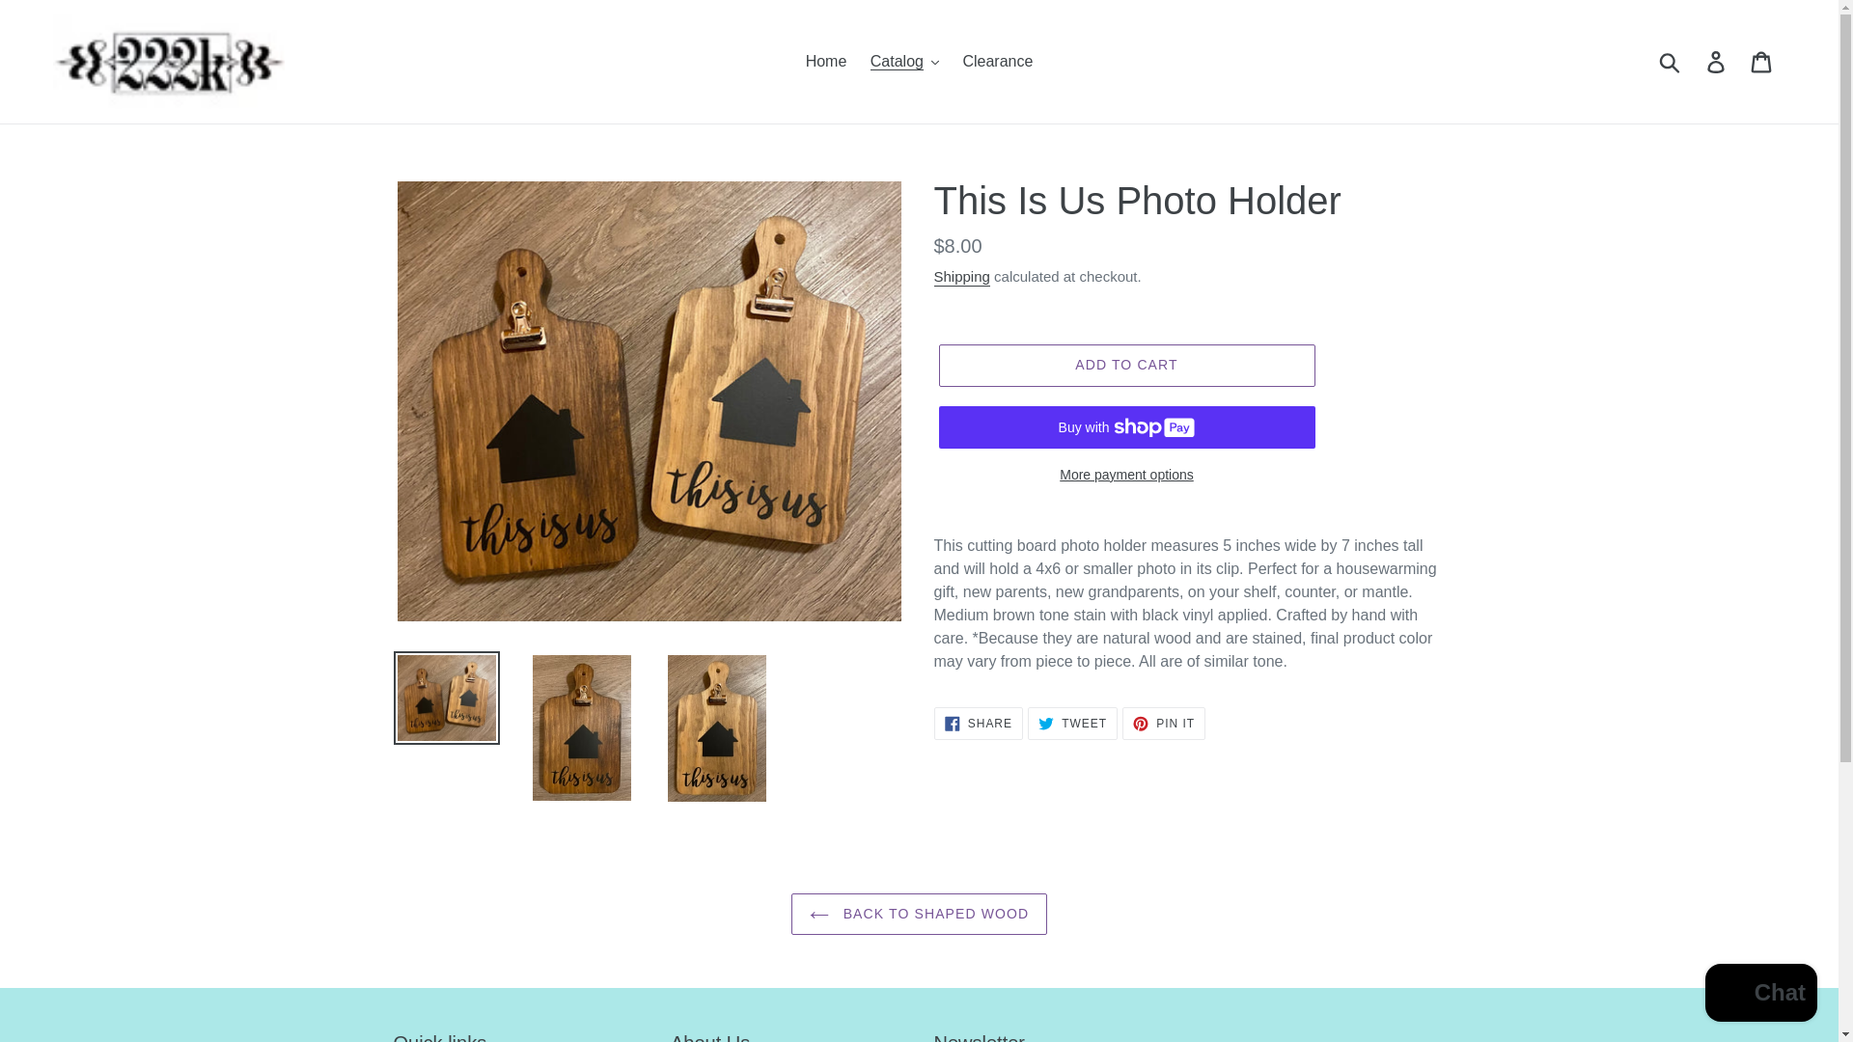 The image size is (1853, 1042). Describe the element at coordinates (1671, 62) in the screenshot. I see `Submit` at that location.